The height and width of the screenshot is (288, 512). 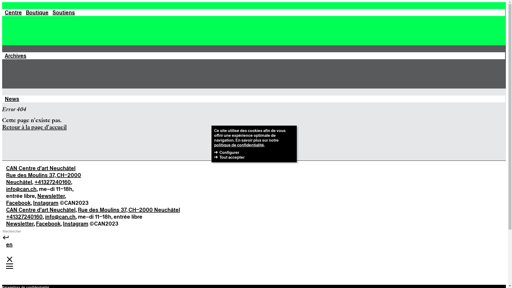 I want to click on +41327240160, so click(x=25, y=217).